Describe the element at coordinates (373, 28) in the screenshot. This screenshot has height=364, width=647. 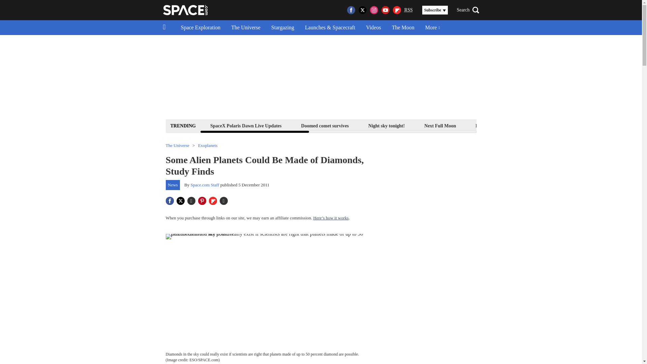
I see `Videos` at that location.